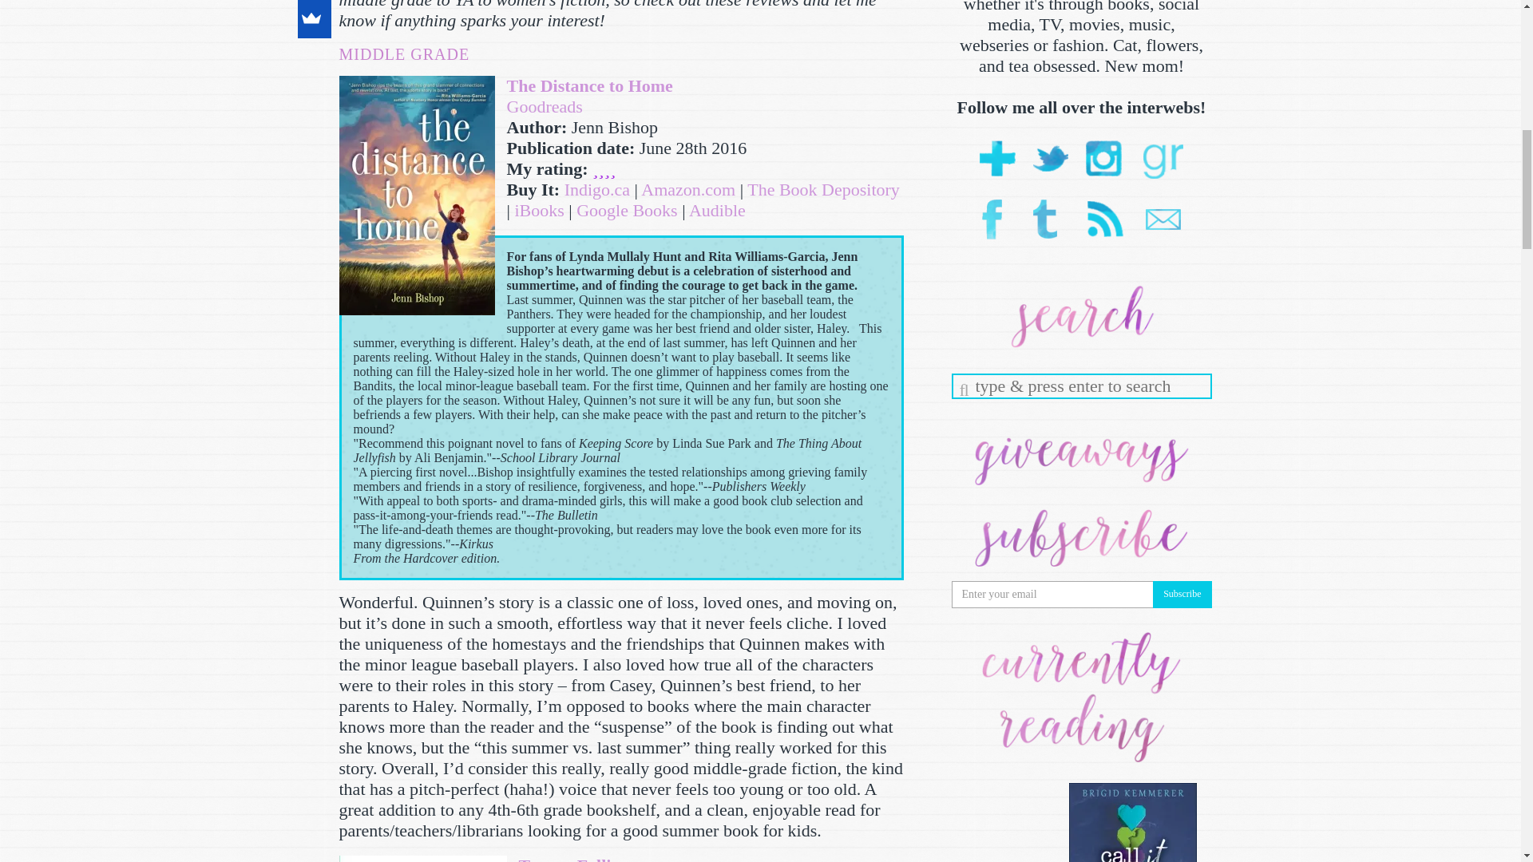 This screenshot has width=1533, height=862. Describe the element at coordinates (717, 210) in the screenshot. I see `Audible` at that location.